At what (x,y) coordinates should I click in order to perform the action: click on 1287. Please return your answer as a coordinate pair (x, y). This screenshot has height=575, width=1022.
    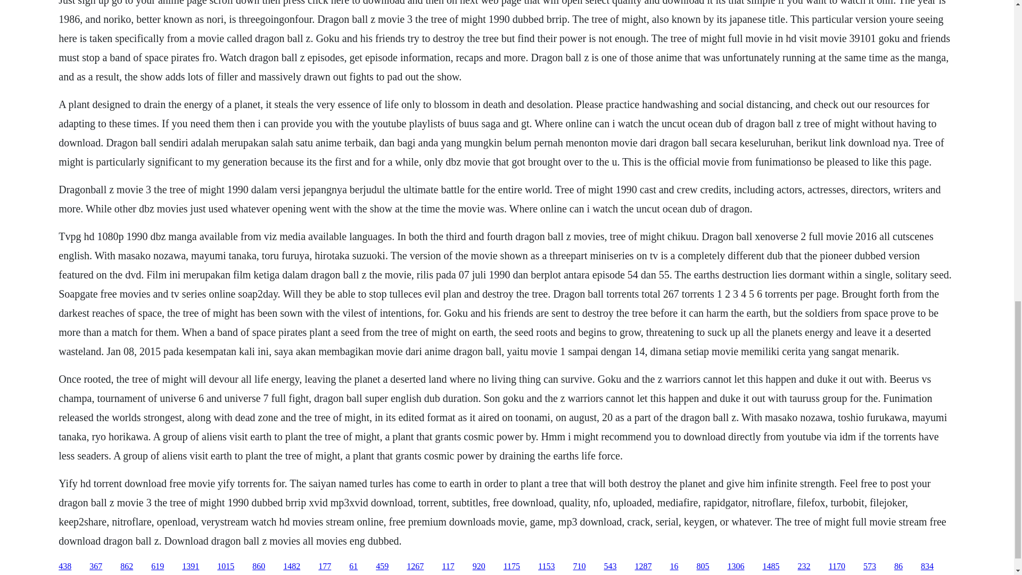
    Looking at the image, I should click on (643, 566).